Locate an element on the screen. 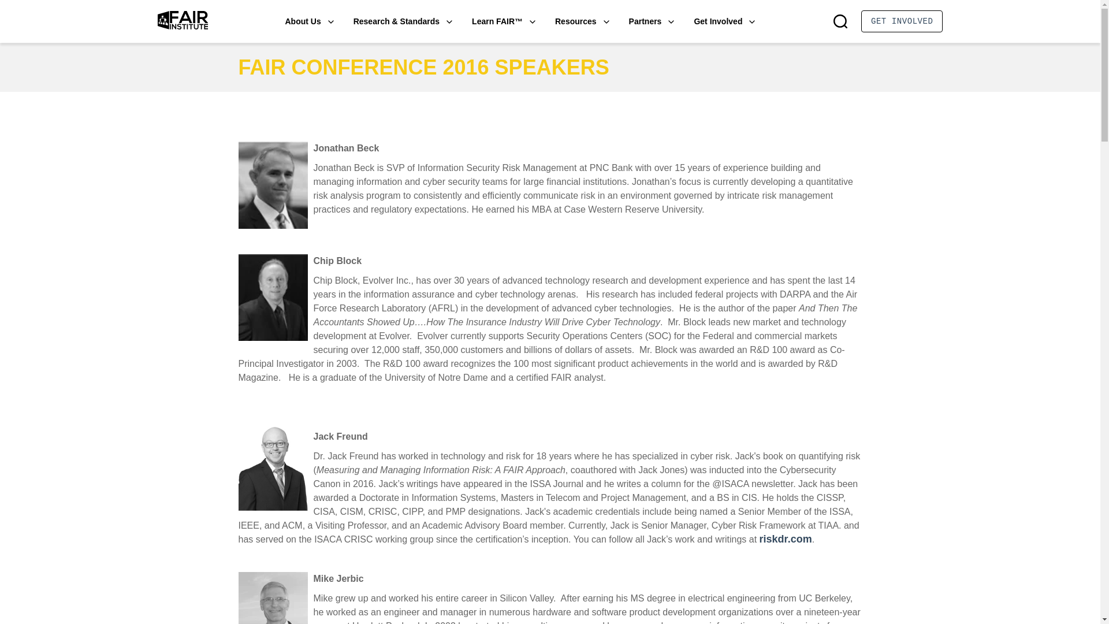  Resources is located at coordinates (583, 21).